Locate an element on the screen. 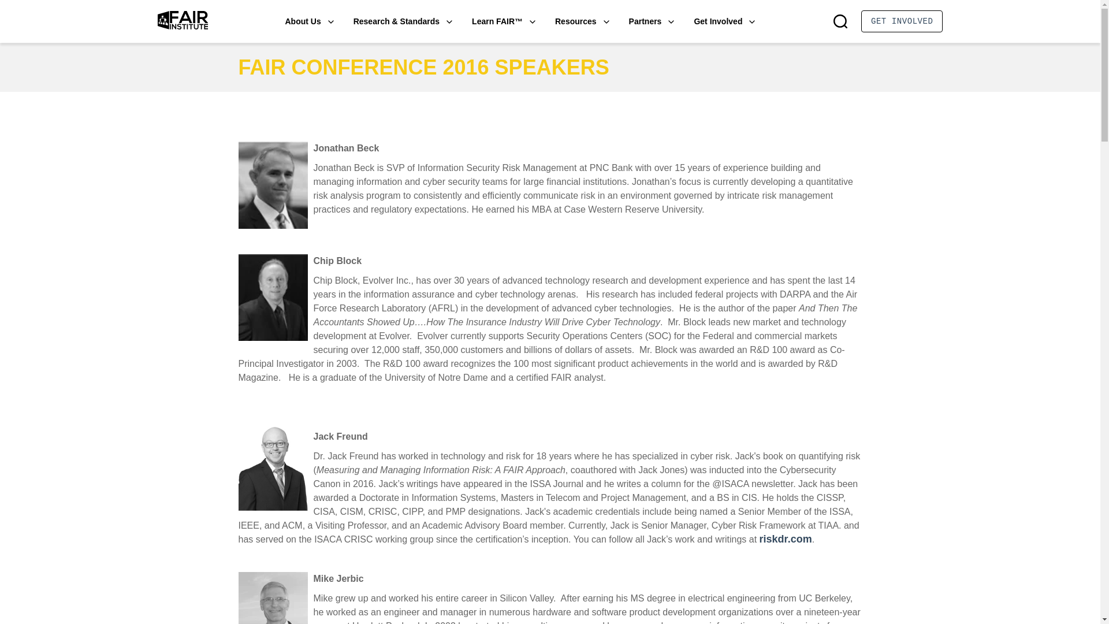  Resources is located at coordinates (583, 21).